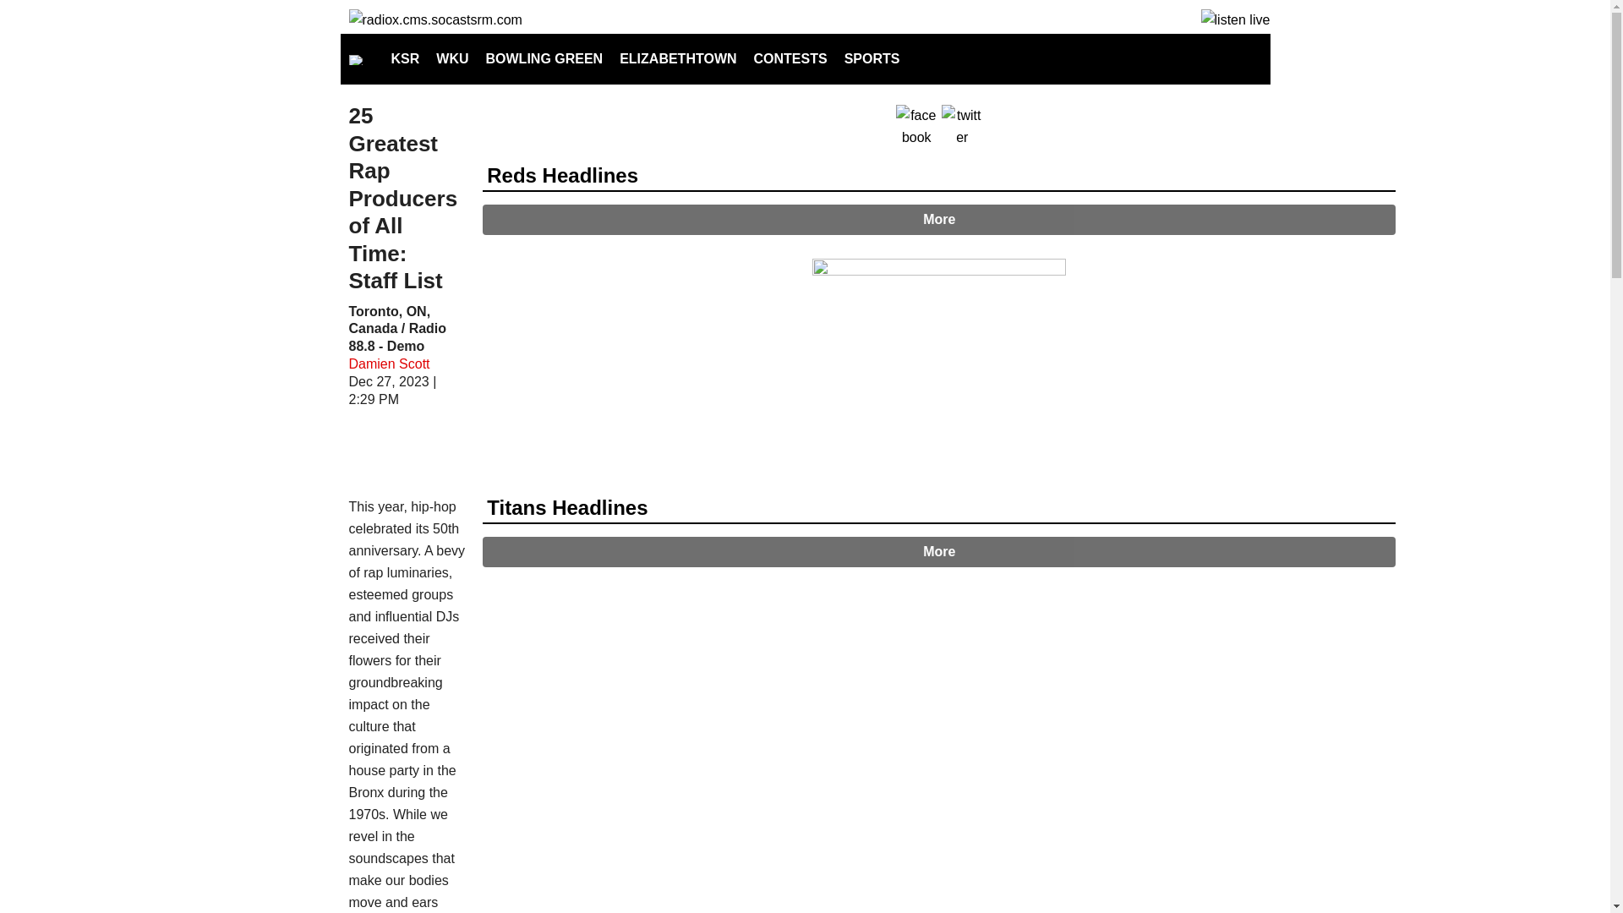  I want to click on SPORTS, so click(872, 59).